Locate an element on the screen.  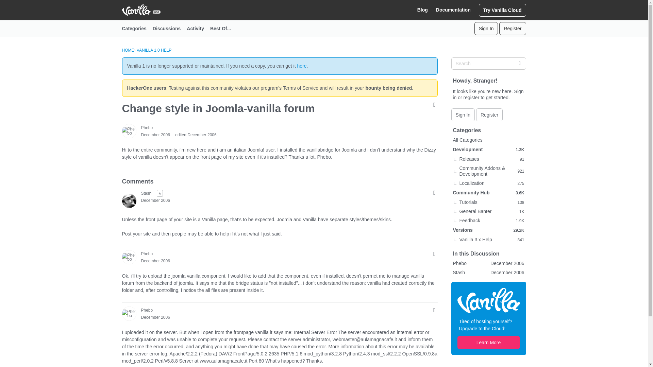
Try Vanilla Cloud is located at coordinates (502, 10).